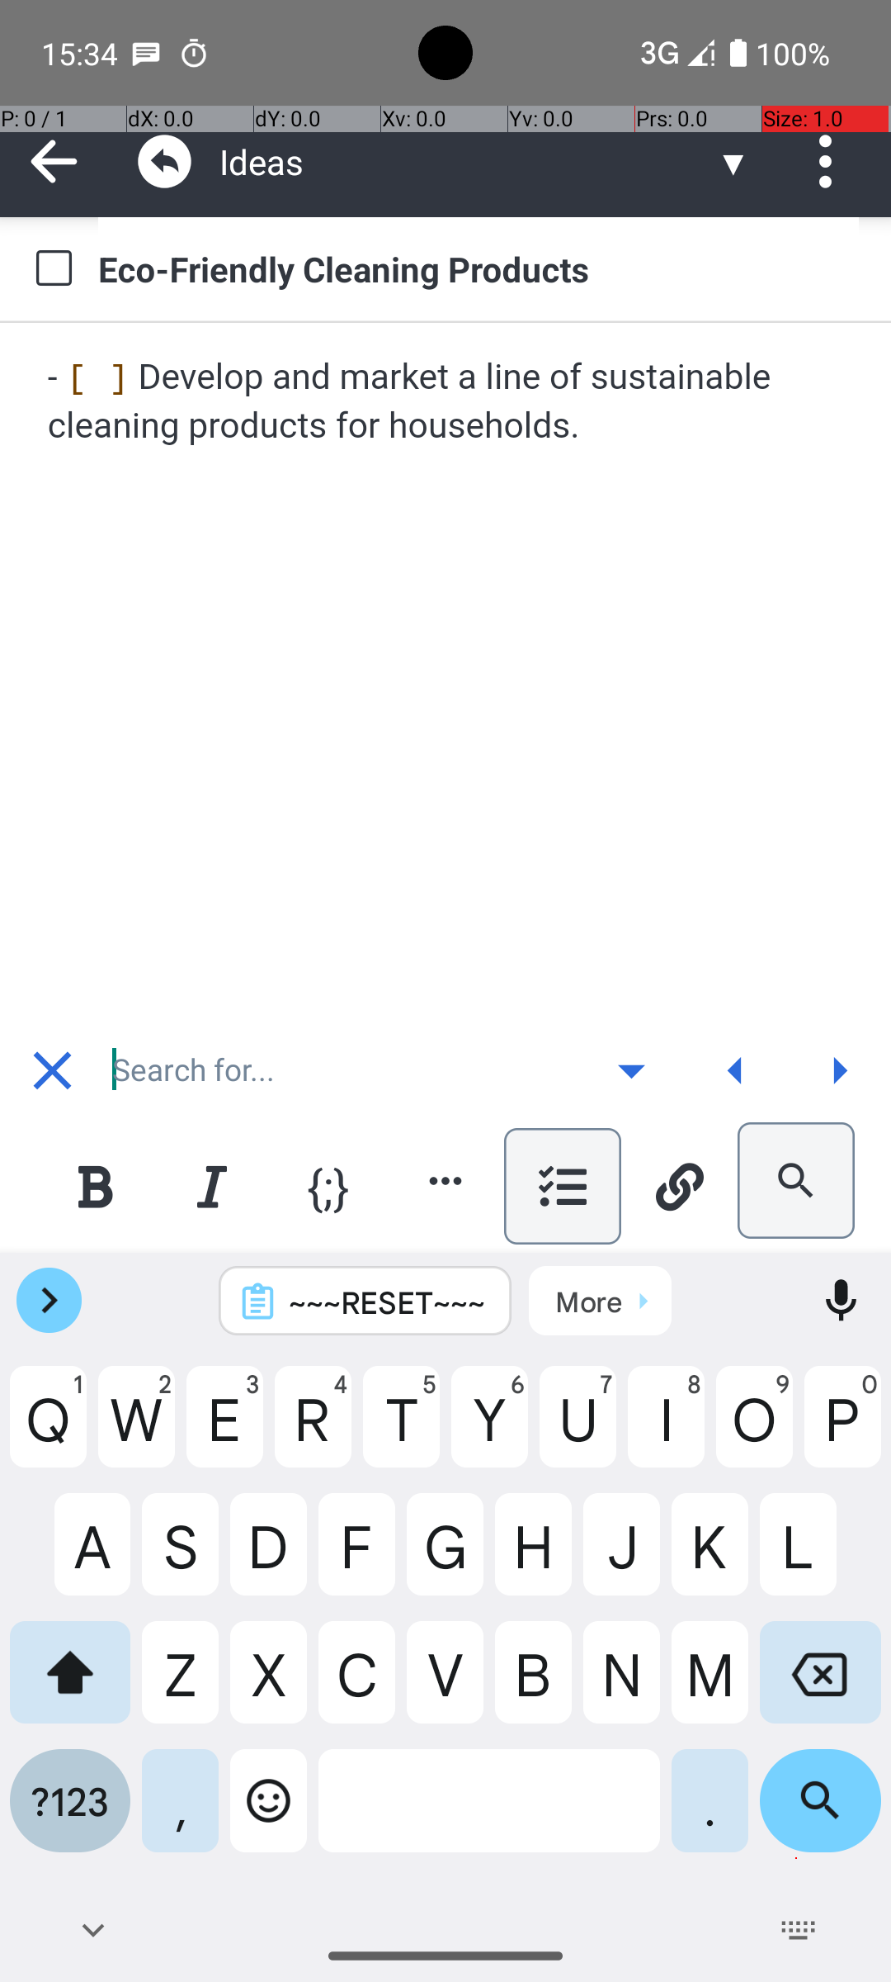 Image resolution: width=891 pixels, height=1982 pixels. What do you see at coordinates (342, 1070) in the screenshot?
I see `Search for...` at bounding box center [342, 1070].